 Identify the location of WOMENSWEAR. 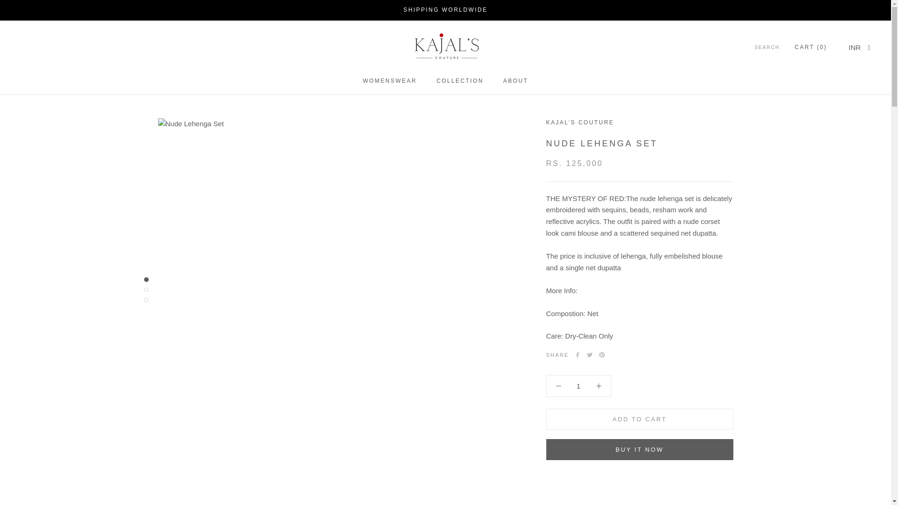
(515, 81).